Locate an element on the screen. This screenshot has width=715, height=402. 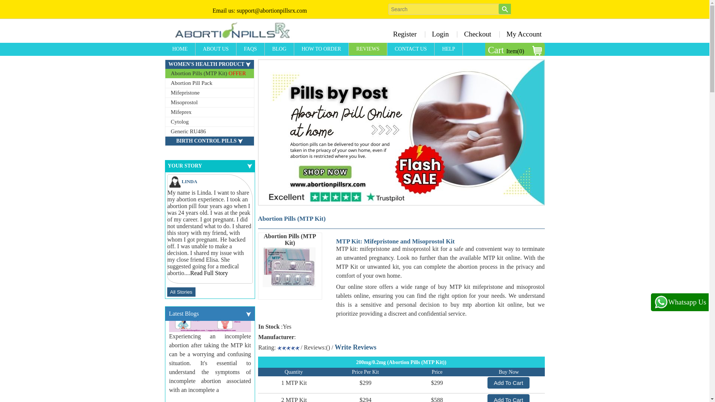
Misoprostol is located at coordinates (209, 103).